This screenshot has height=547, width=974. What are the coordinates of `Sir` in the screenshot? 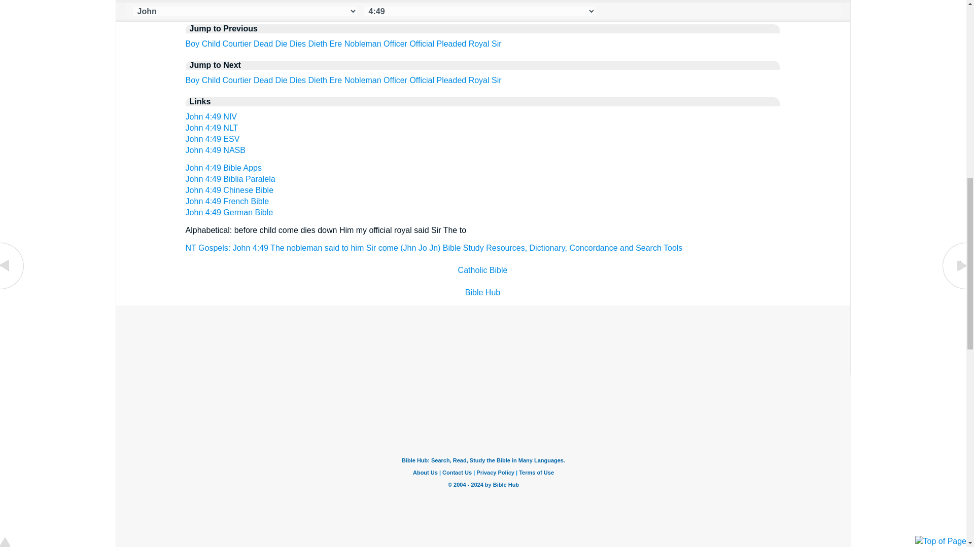 It's located at (496, 44).